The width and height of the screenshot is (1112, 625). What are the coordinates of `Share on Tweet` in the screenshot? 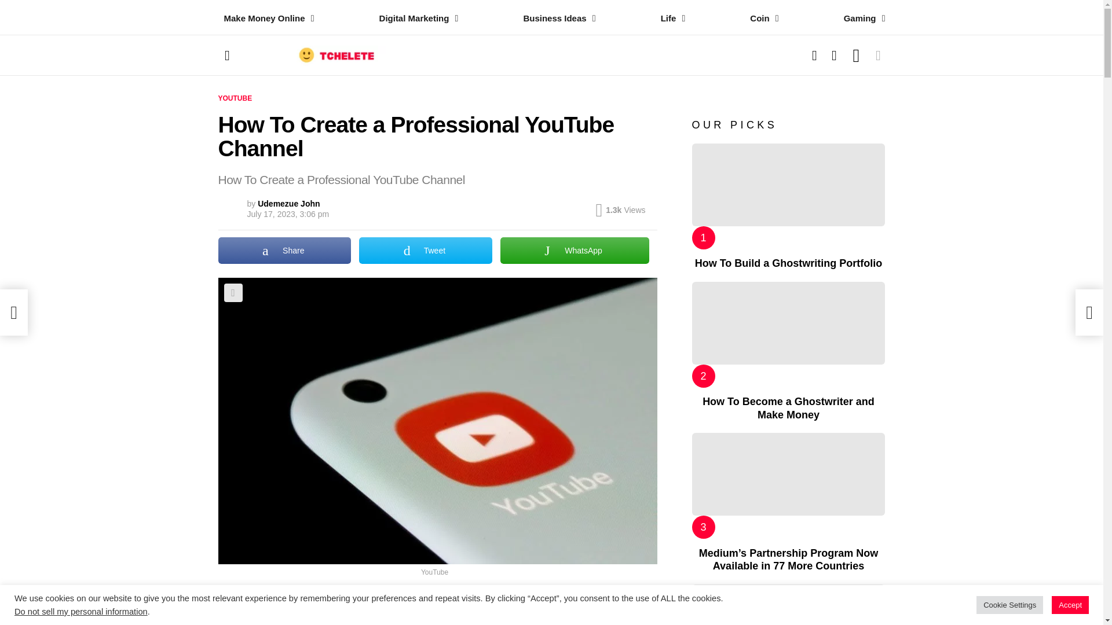 It's located at (426, 250).